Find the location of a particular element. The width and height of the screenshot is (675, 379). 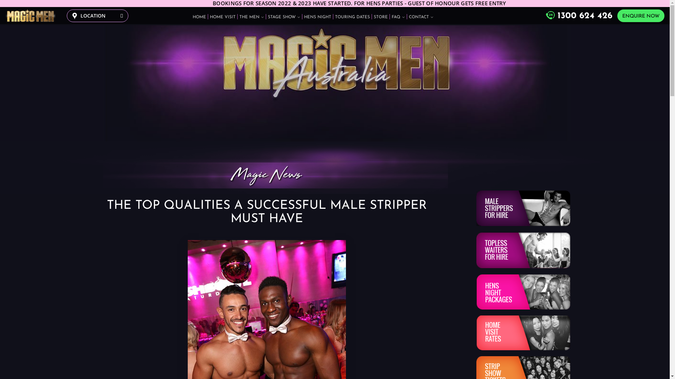

TOURING DATES is located at coordinates (352, 17).